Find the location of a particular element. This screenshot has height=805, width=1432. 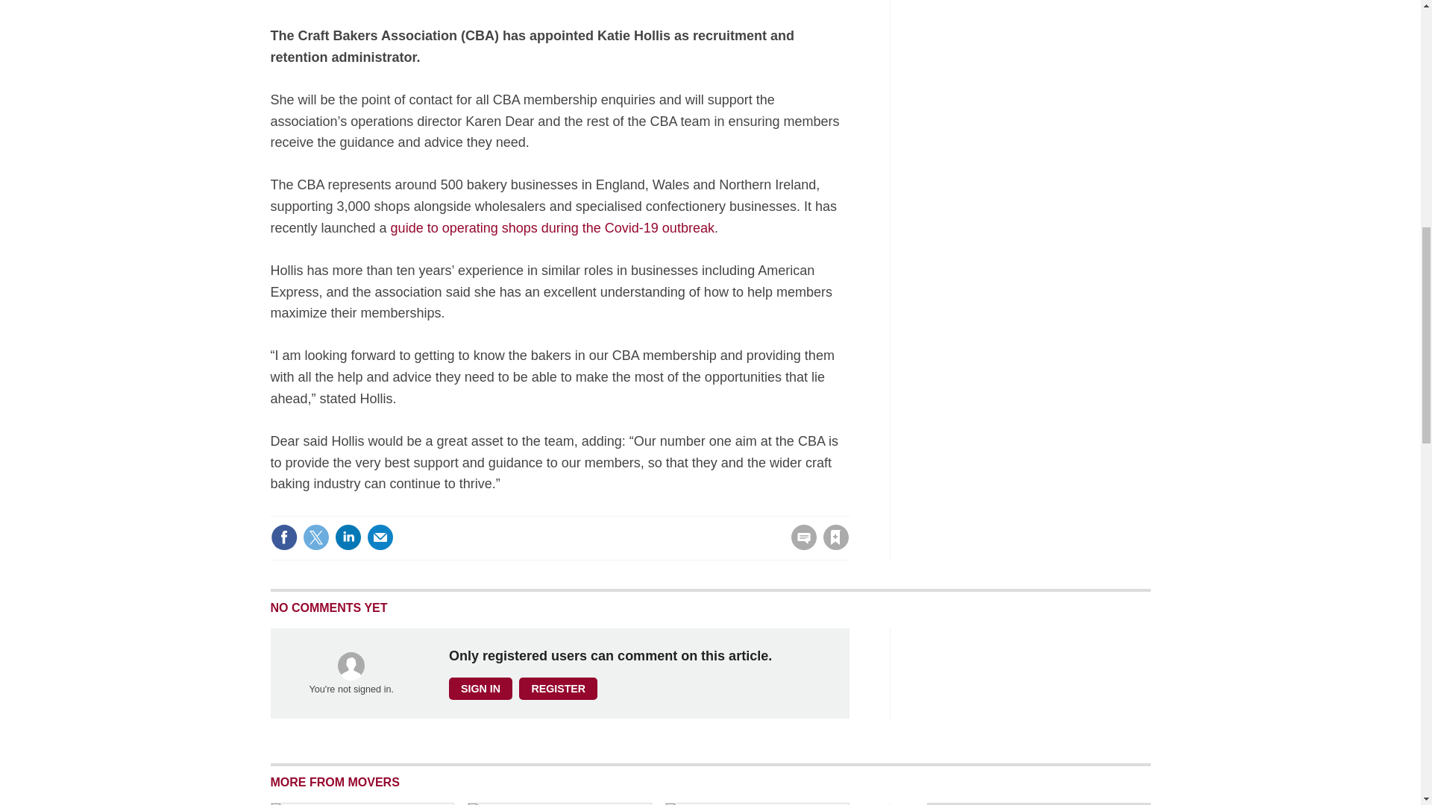

Share this on Facebook is located at coordinates (283, 537).